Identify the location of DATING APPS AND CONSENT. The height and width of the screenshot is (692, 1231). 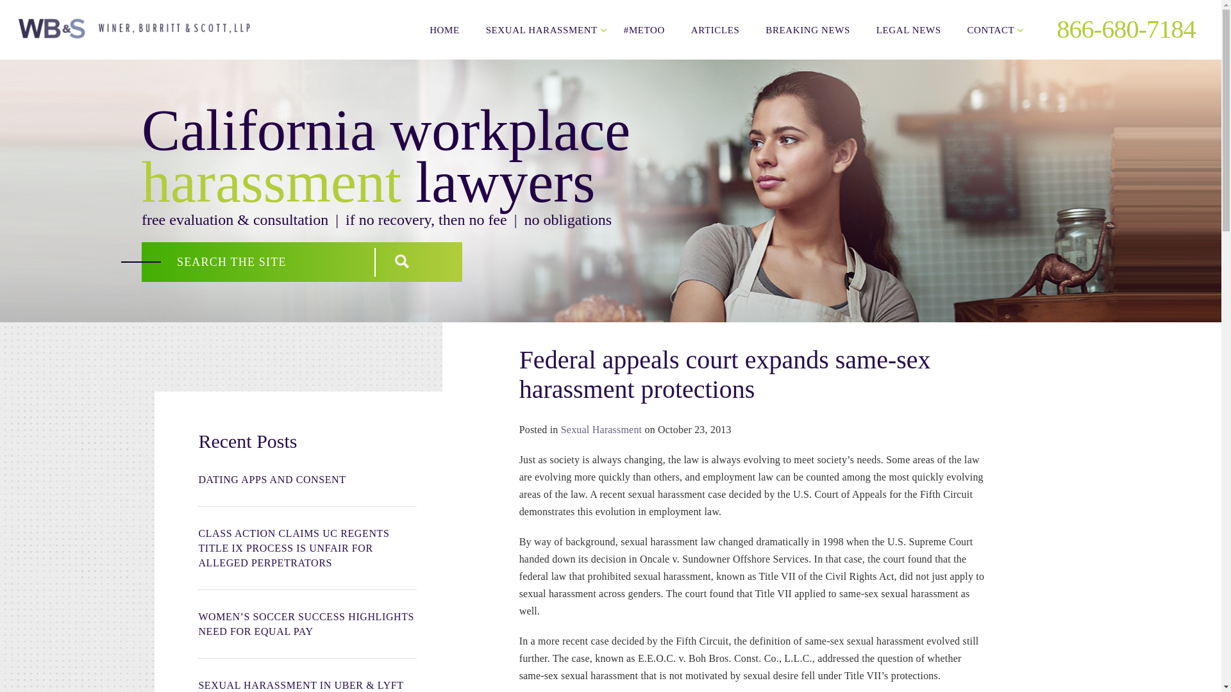
(306, 479).